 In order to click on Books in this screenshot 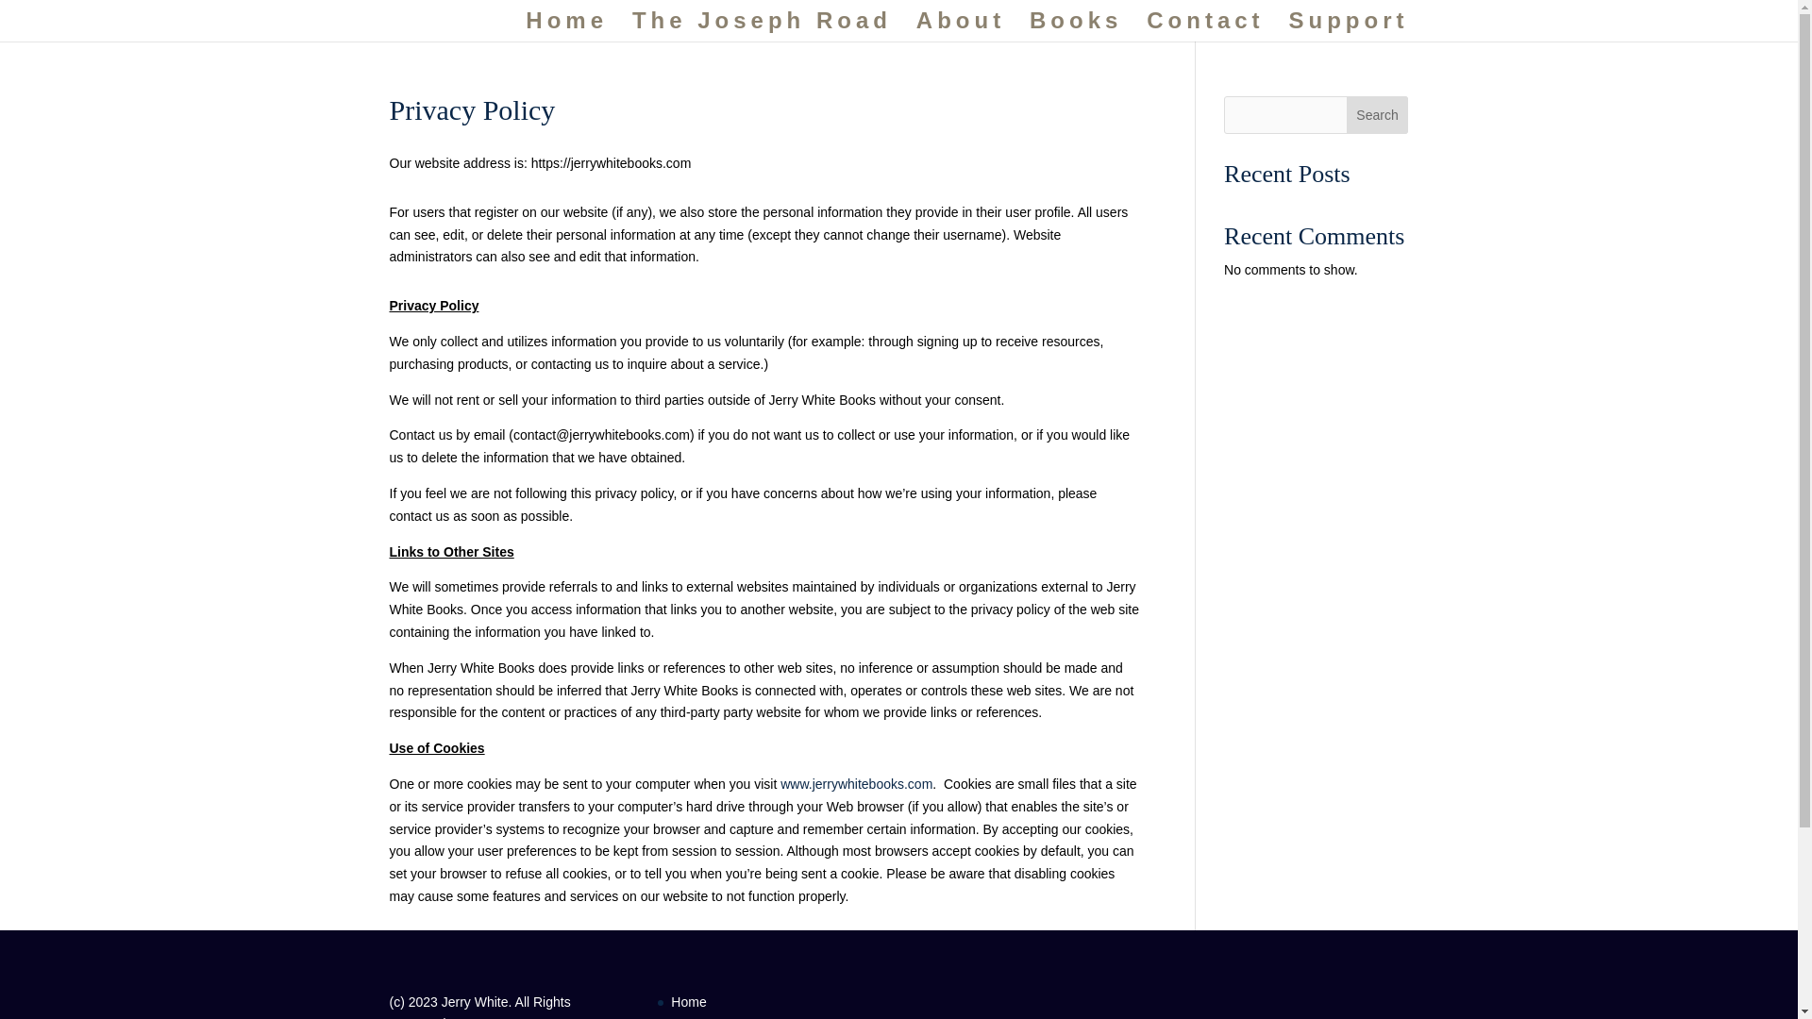, I will do `click(1075, 28)`.